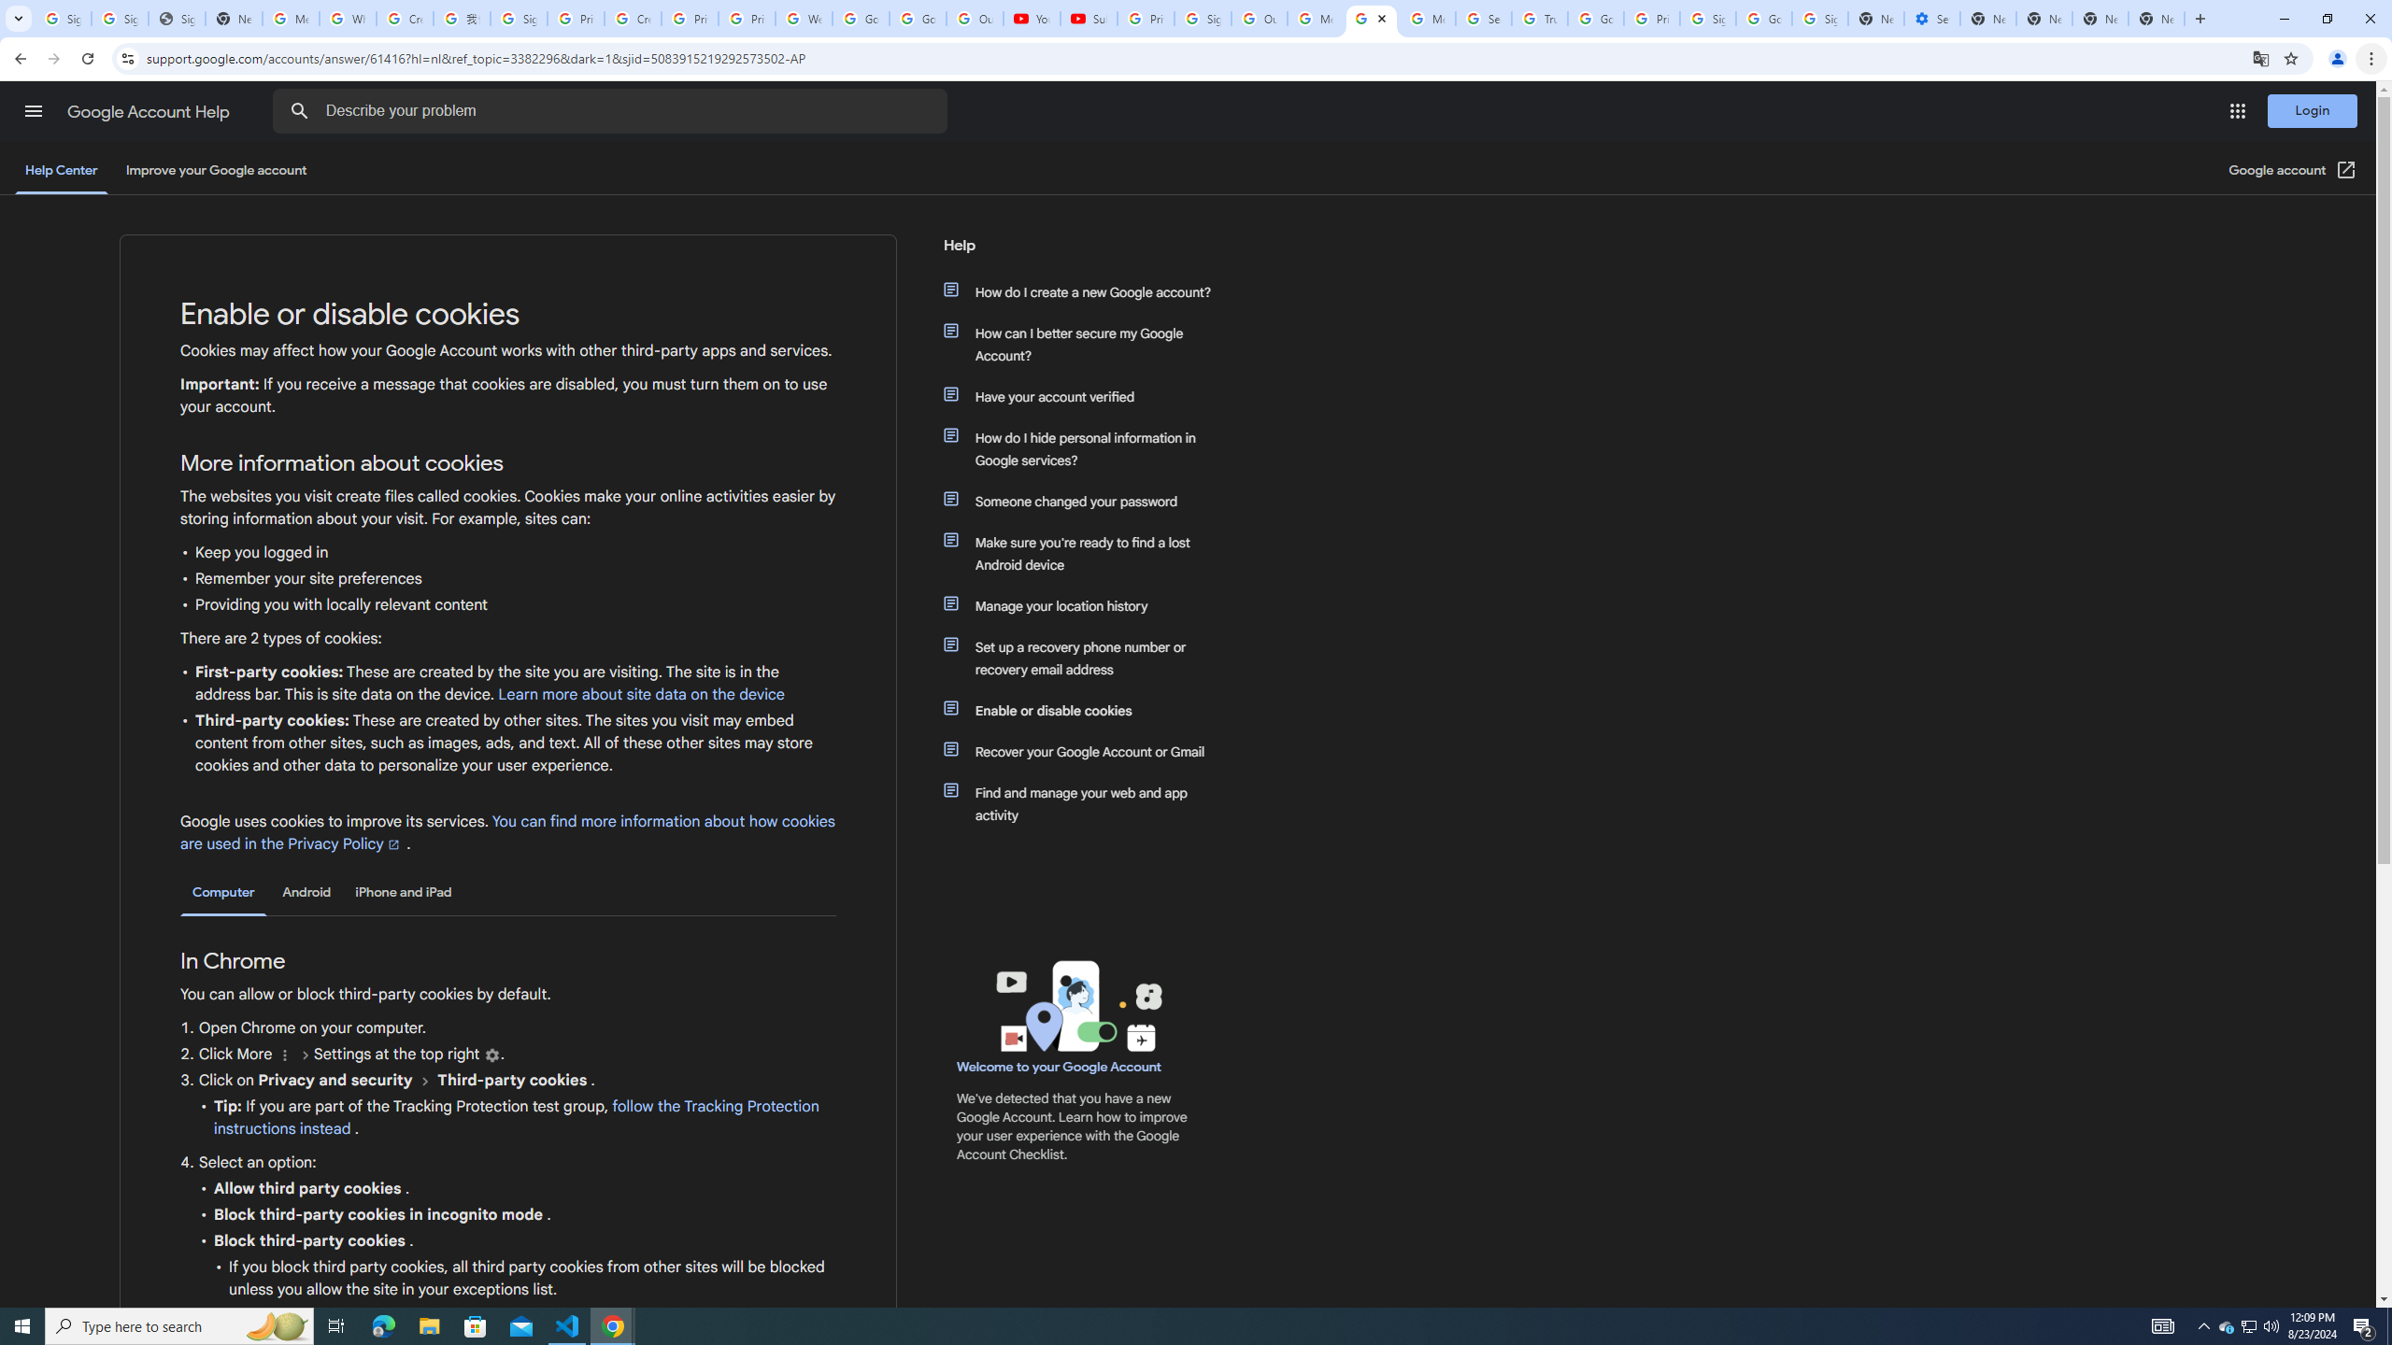 The height and width of the screenshot is (1345, 2392). Describe the element at coordinates (306, 892) in the screenshot. I see `Android` at that location.